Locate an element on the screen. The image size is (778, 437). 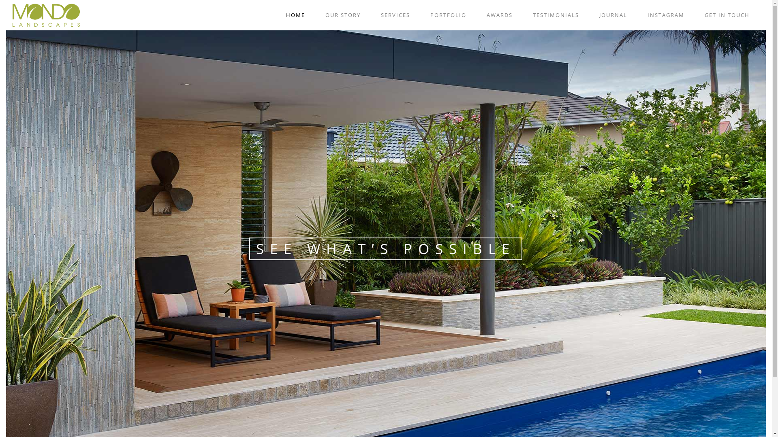
JOURNAL is located at coordinates (613, 15).